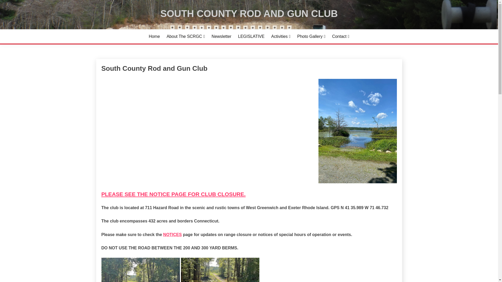  What do you see at coordinates (174, 194) in the screenshot?
I see `PLEASE SEE THE NOTICE PAGE FOR CLUB CLOSURE.` at bounding box center [174, 194].